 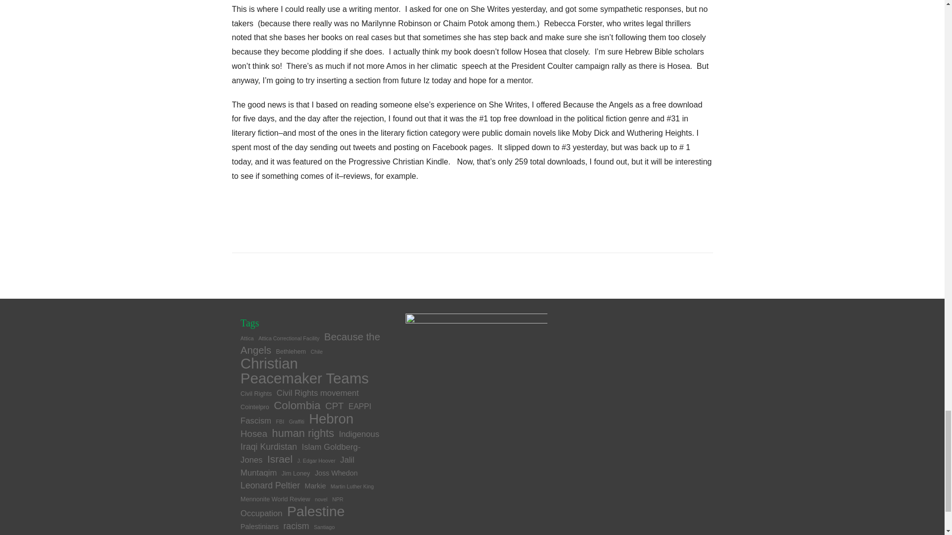 I want to click on Graffiti, so click(x=297, y=421).